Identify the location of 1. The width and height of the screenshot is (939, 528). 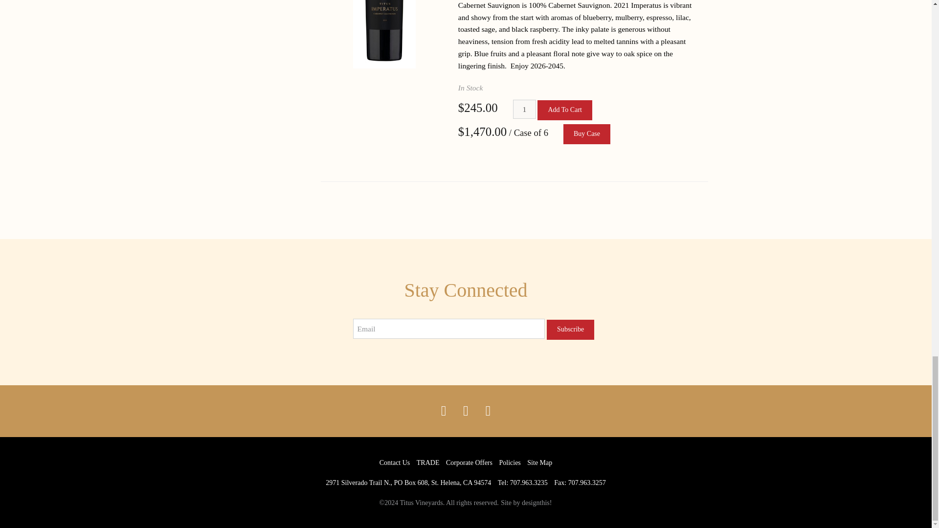
(524, 110).